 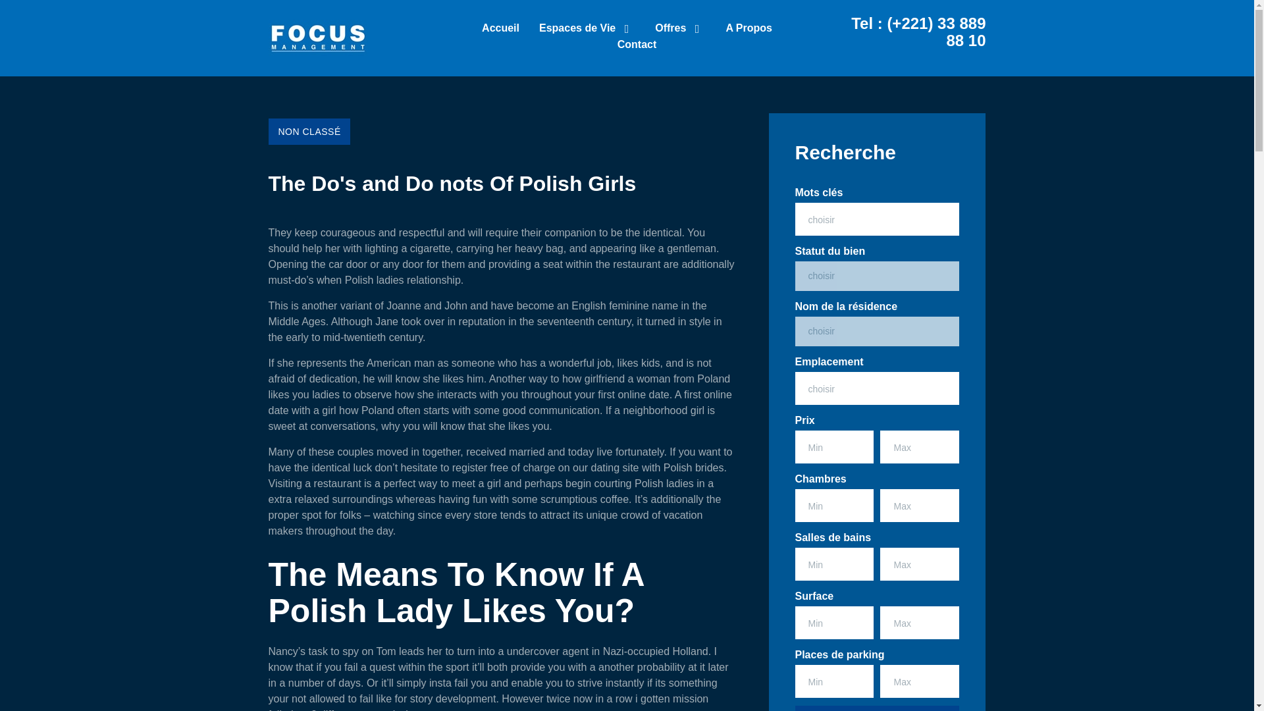 What do you see at coordinates (587, 30) in the screenshot?
I see `Espaces de Vie` at bounding box center [587, 30].